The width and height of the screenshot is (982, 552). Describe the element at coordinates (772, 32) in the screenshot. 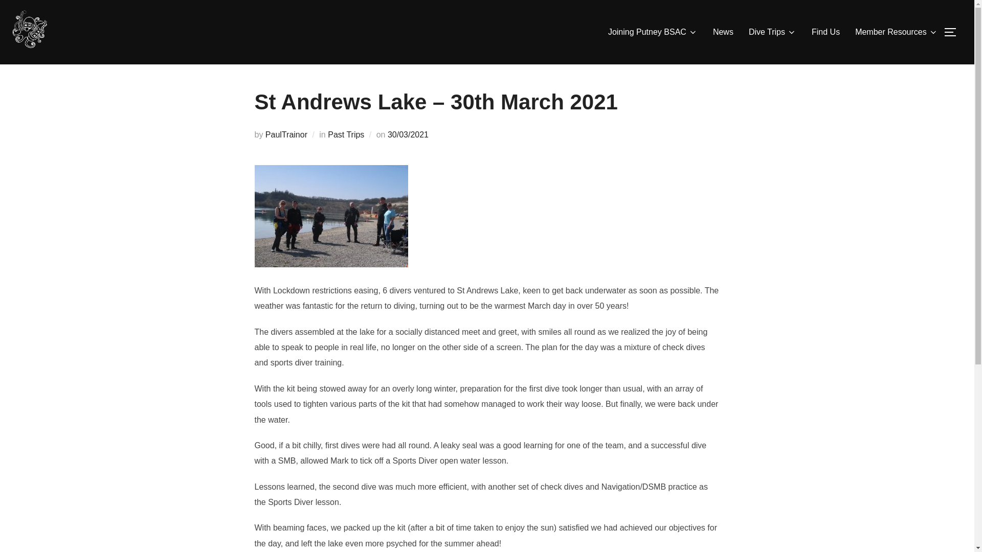

I see `Dive Trips` at that location.